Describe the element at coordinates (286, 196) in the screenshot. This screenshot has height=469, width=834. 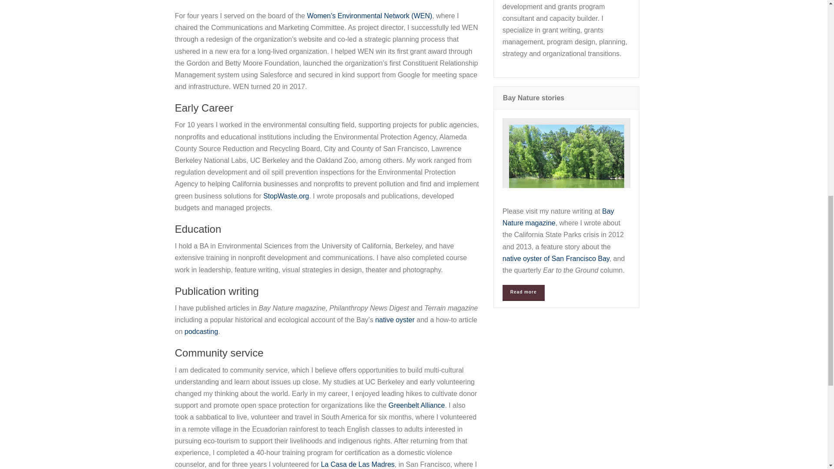
I see `StopWaste.org` at that location.